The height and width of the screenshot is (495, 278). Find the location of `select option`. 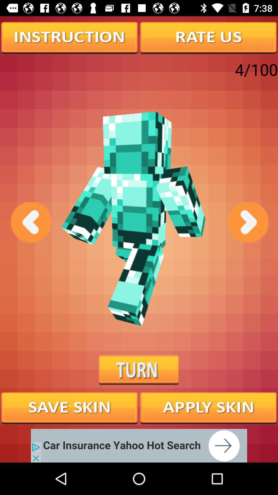

select option is located at coordinates (208, 408).